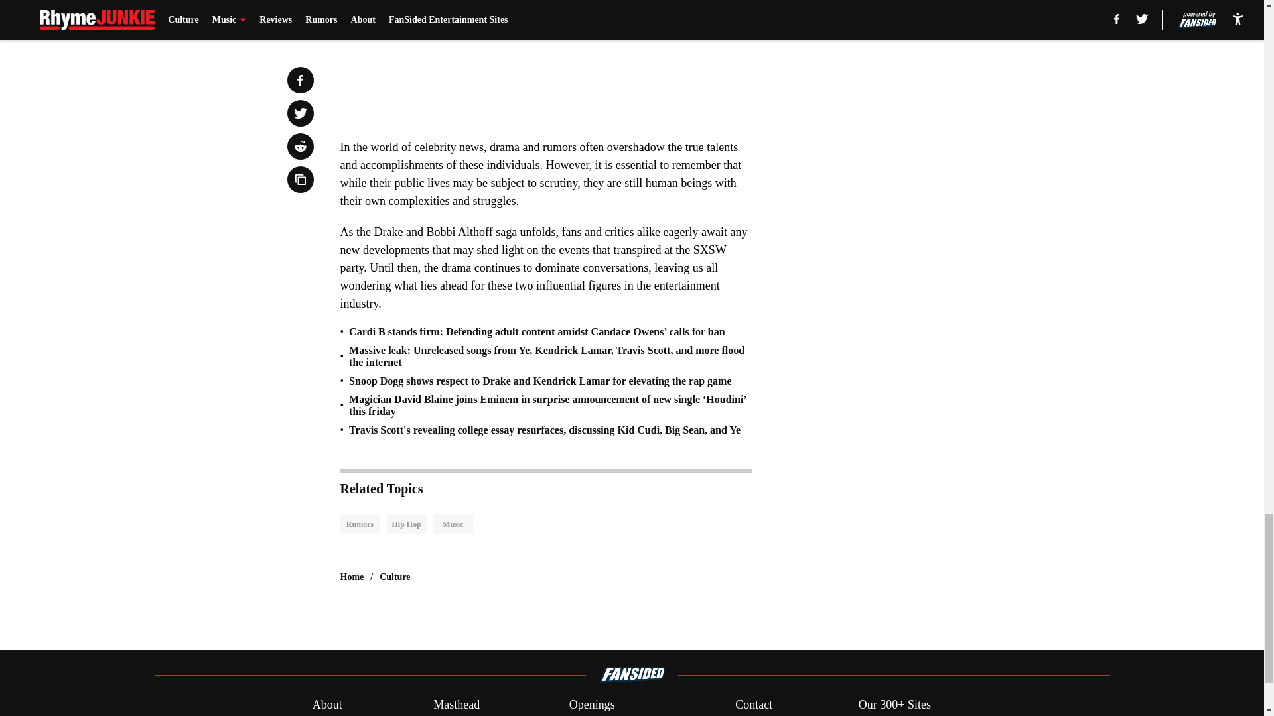  Describe the element at coordinates (352, 577) in the screenshot. I see `Home` at that location.